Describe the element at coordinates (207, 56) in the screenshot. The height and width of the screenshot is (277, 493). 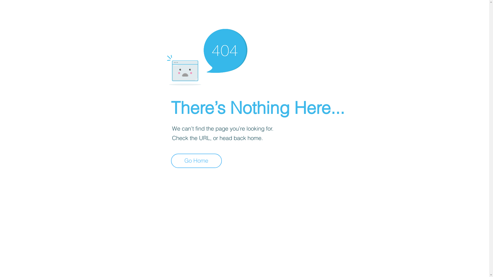
I see `404-icon_2.png` at that location.